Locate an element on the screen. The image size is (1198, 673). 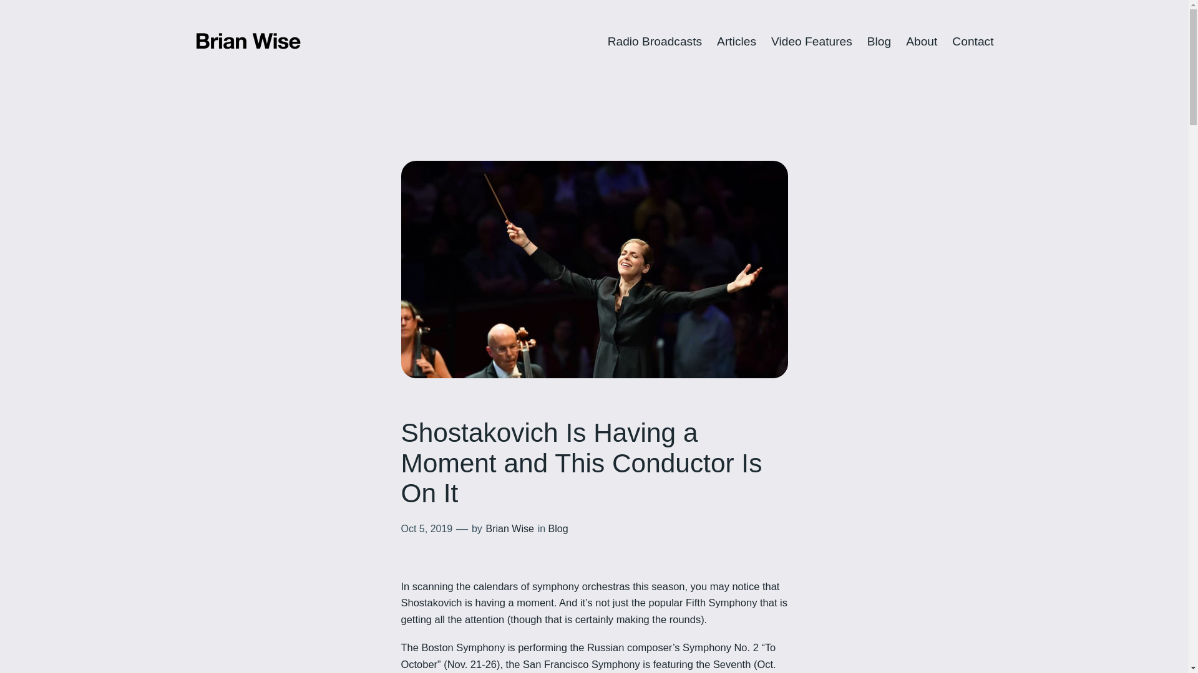
Blog is located at coordinates (879, 42).